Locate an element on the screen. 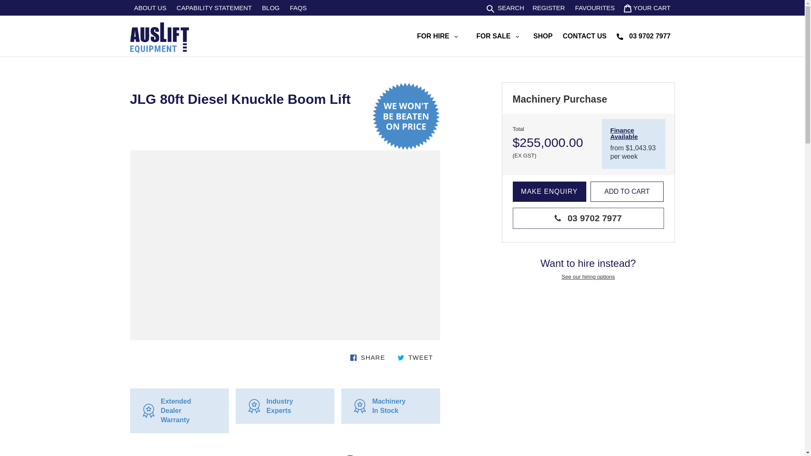  YOUR CART is located at coordinates (647, 8).